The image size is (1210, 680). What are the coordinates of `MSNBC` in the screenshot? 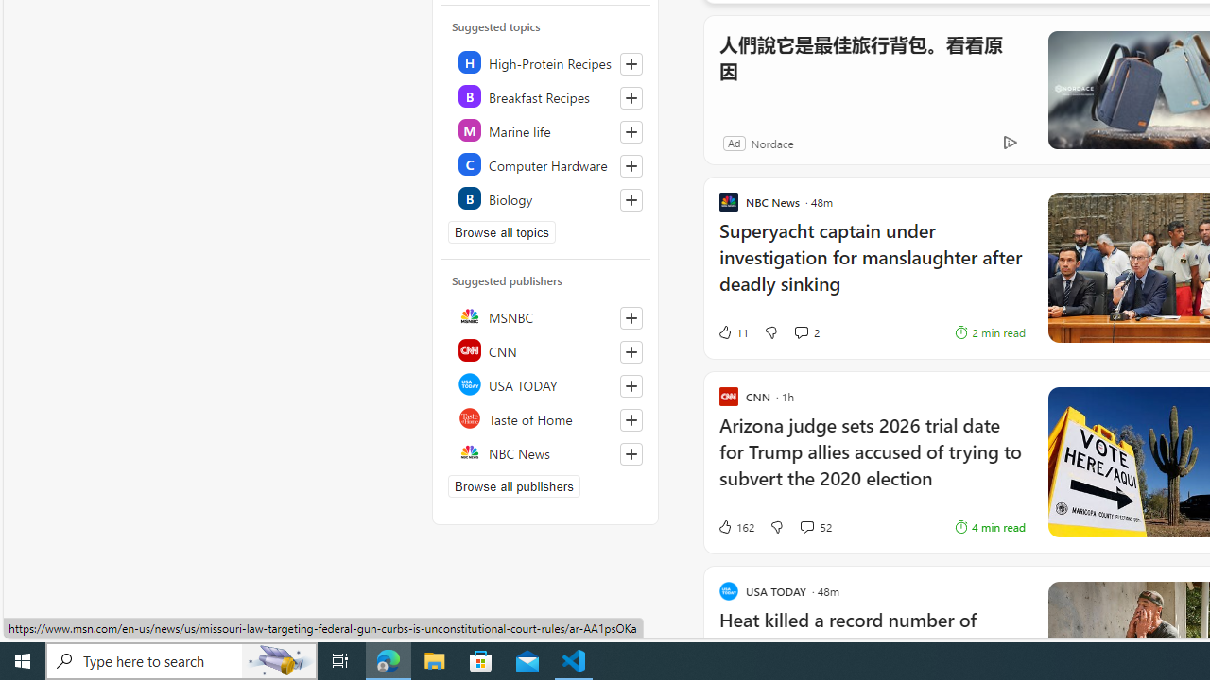 It's located at (546, 315).